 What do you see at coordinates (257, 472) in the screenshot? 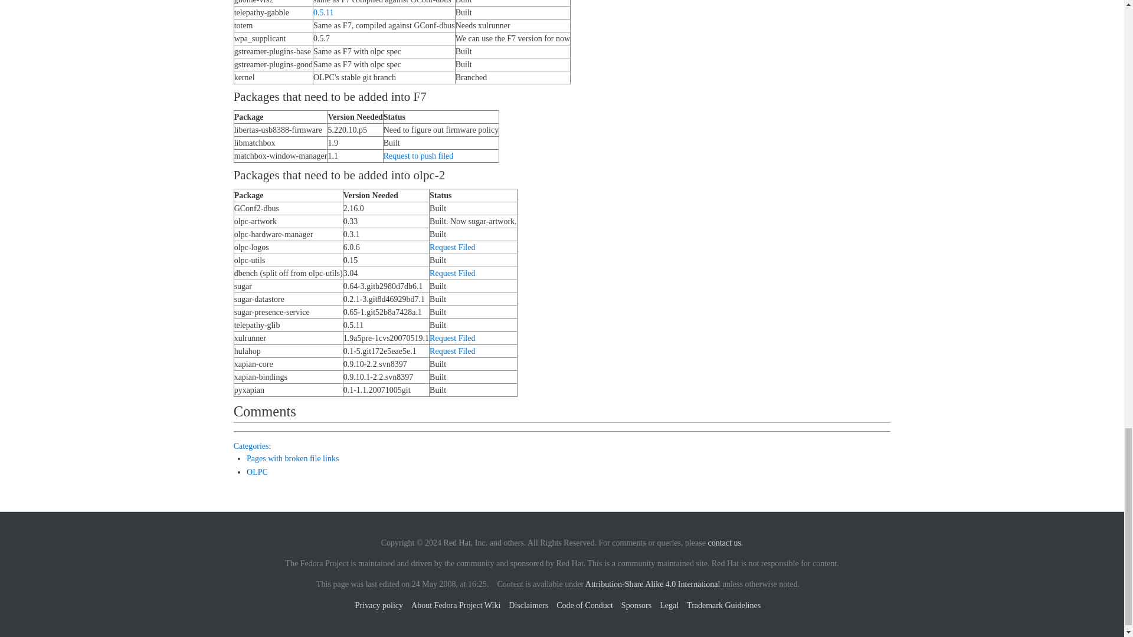
I see `Category:OLPC` at bounding box center [257, 472].